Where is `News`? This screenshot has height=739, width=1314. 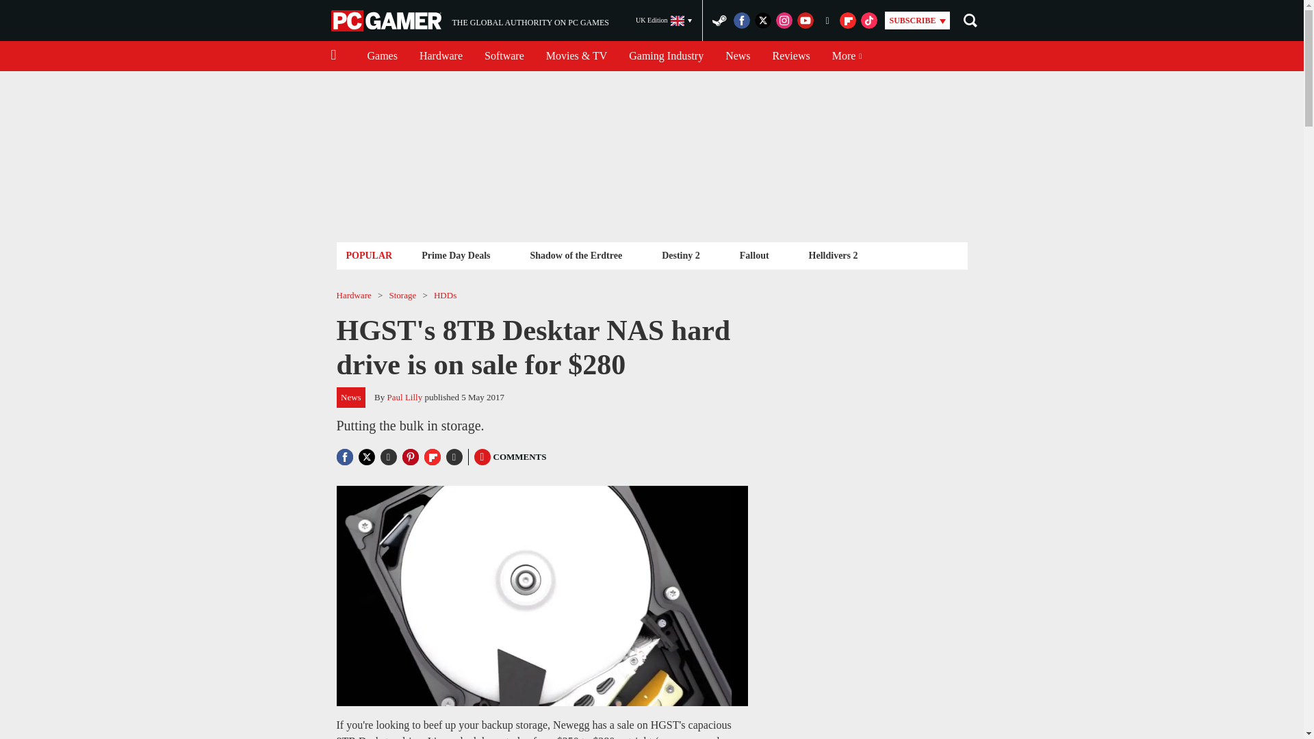 News is located at coordinates (738, 56).